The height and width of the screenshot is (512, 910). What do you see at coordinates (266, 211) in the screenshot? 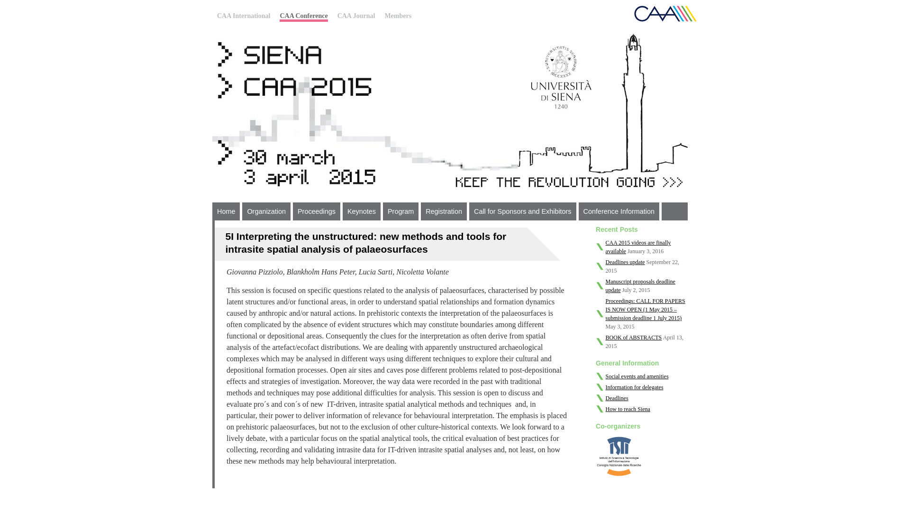
I see `Organization` at bounding box center [266, 211].